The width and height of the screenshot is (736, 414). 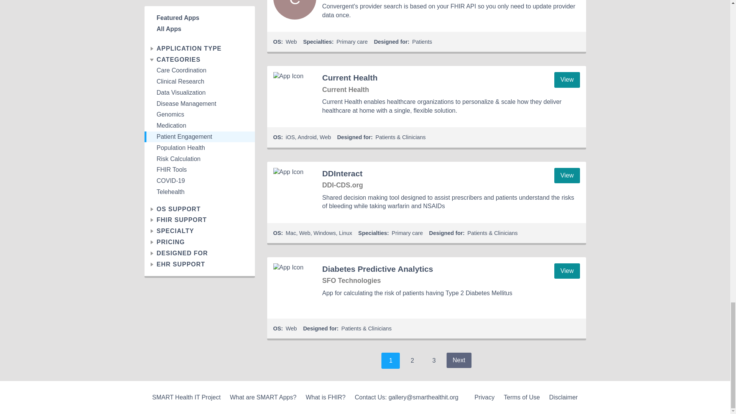 What do you see at coordinates (294, 10) in the screenshot?
I see `Convergent` at bounding box center [294, 10].